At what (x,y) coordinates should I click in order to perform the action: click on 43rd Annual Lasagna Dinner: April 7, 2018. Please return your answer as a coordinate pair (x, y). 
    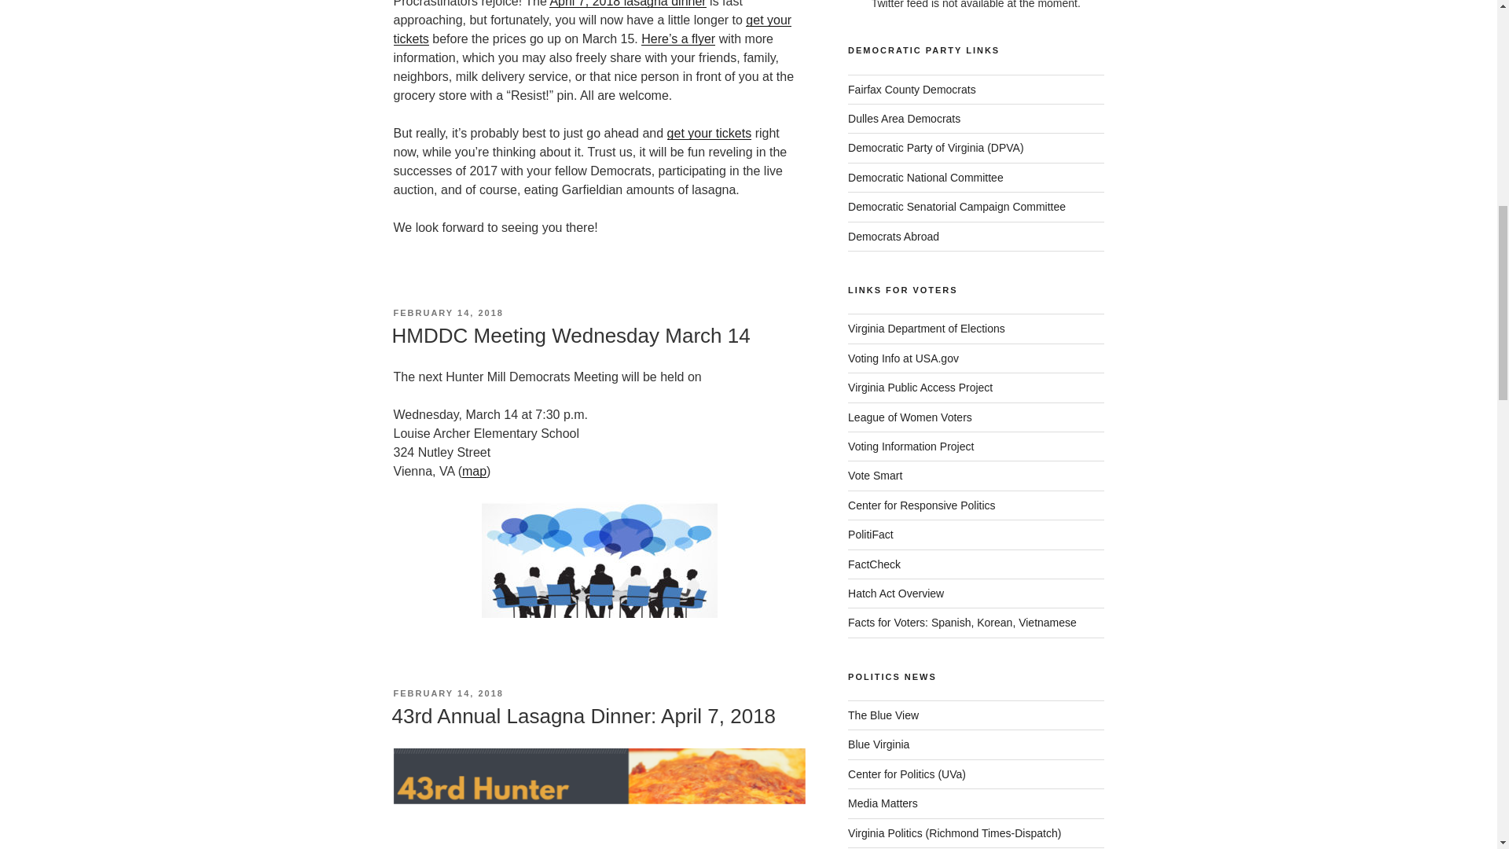
    Looking at the image, I should click on (583, 715).